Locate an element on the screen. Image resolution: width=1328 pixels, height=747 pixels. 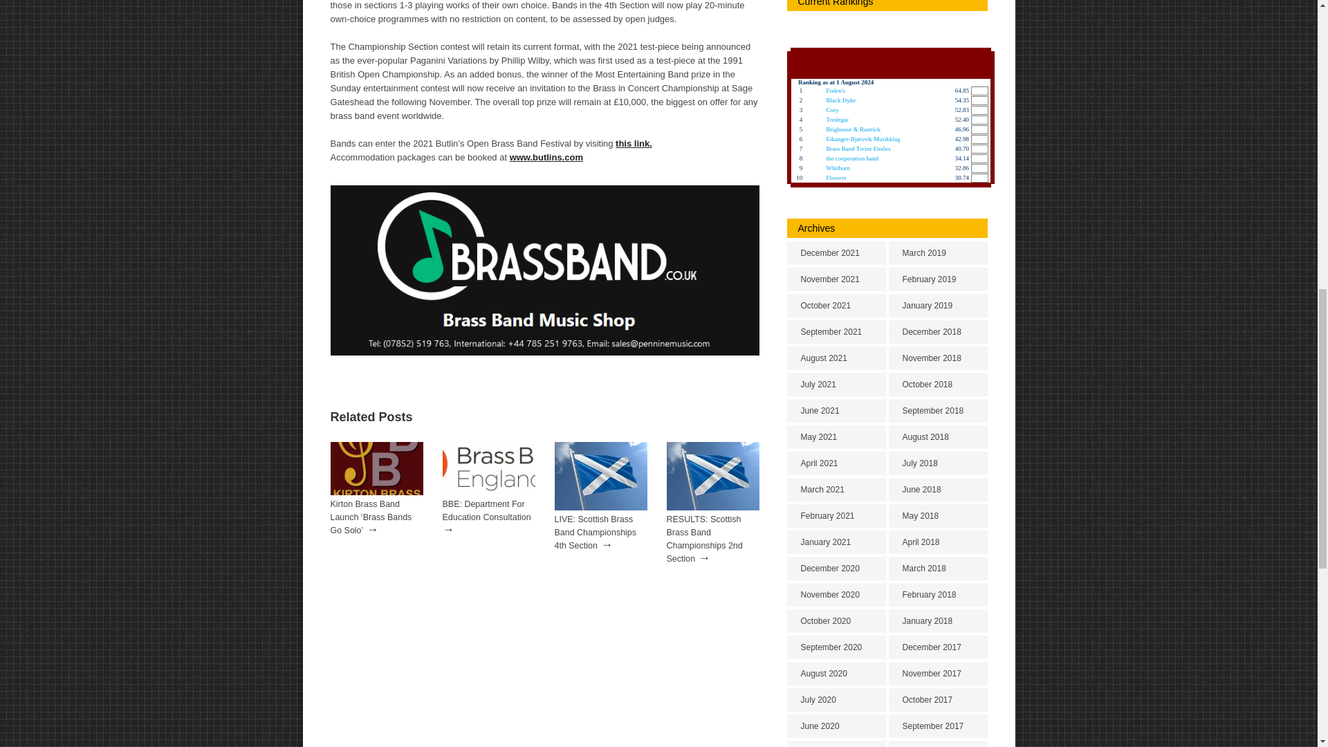
RESULTS: Scottish Brass Band Championships 2nd Section is located at coordinates (704, 539).